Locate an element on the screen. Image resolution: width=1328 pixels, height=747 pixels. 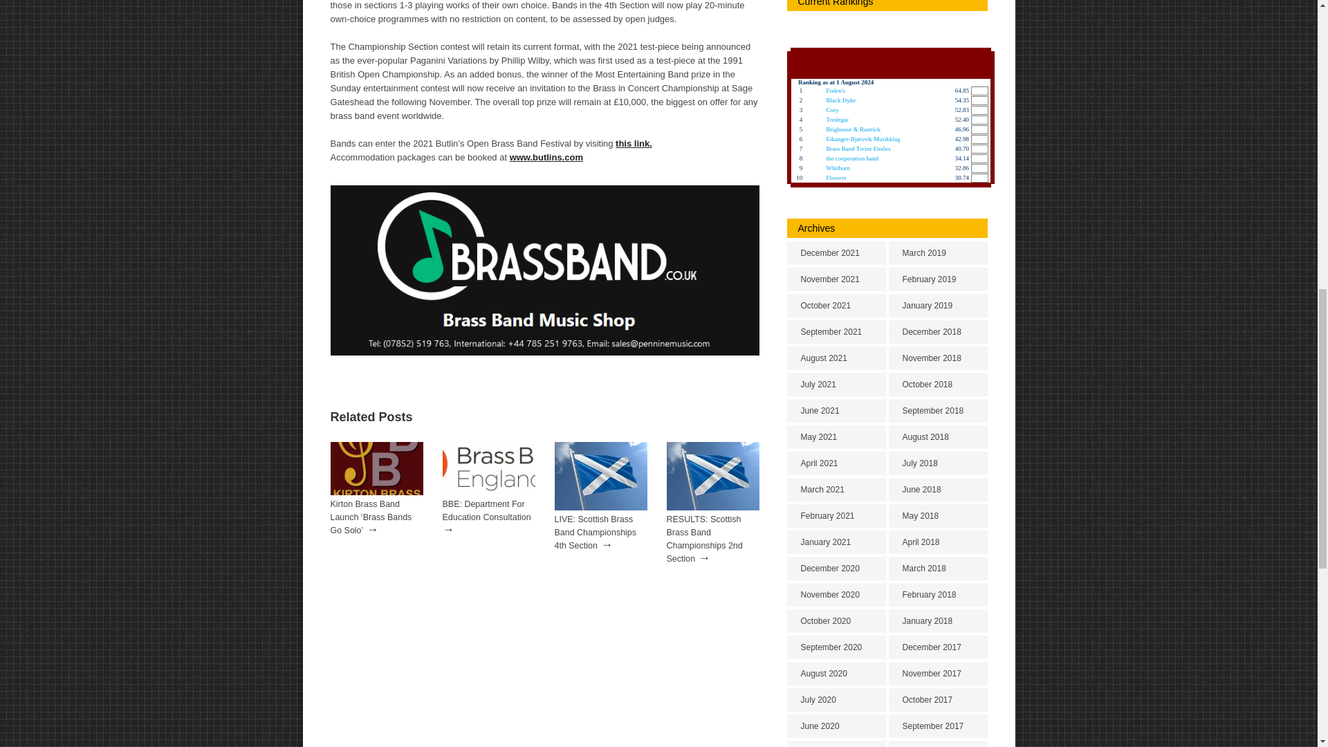
RESULTS: Scottish Brass Band Championships 2nd Section is located at coordinates (704, 539).